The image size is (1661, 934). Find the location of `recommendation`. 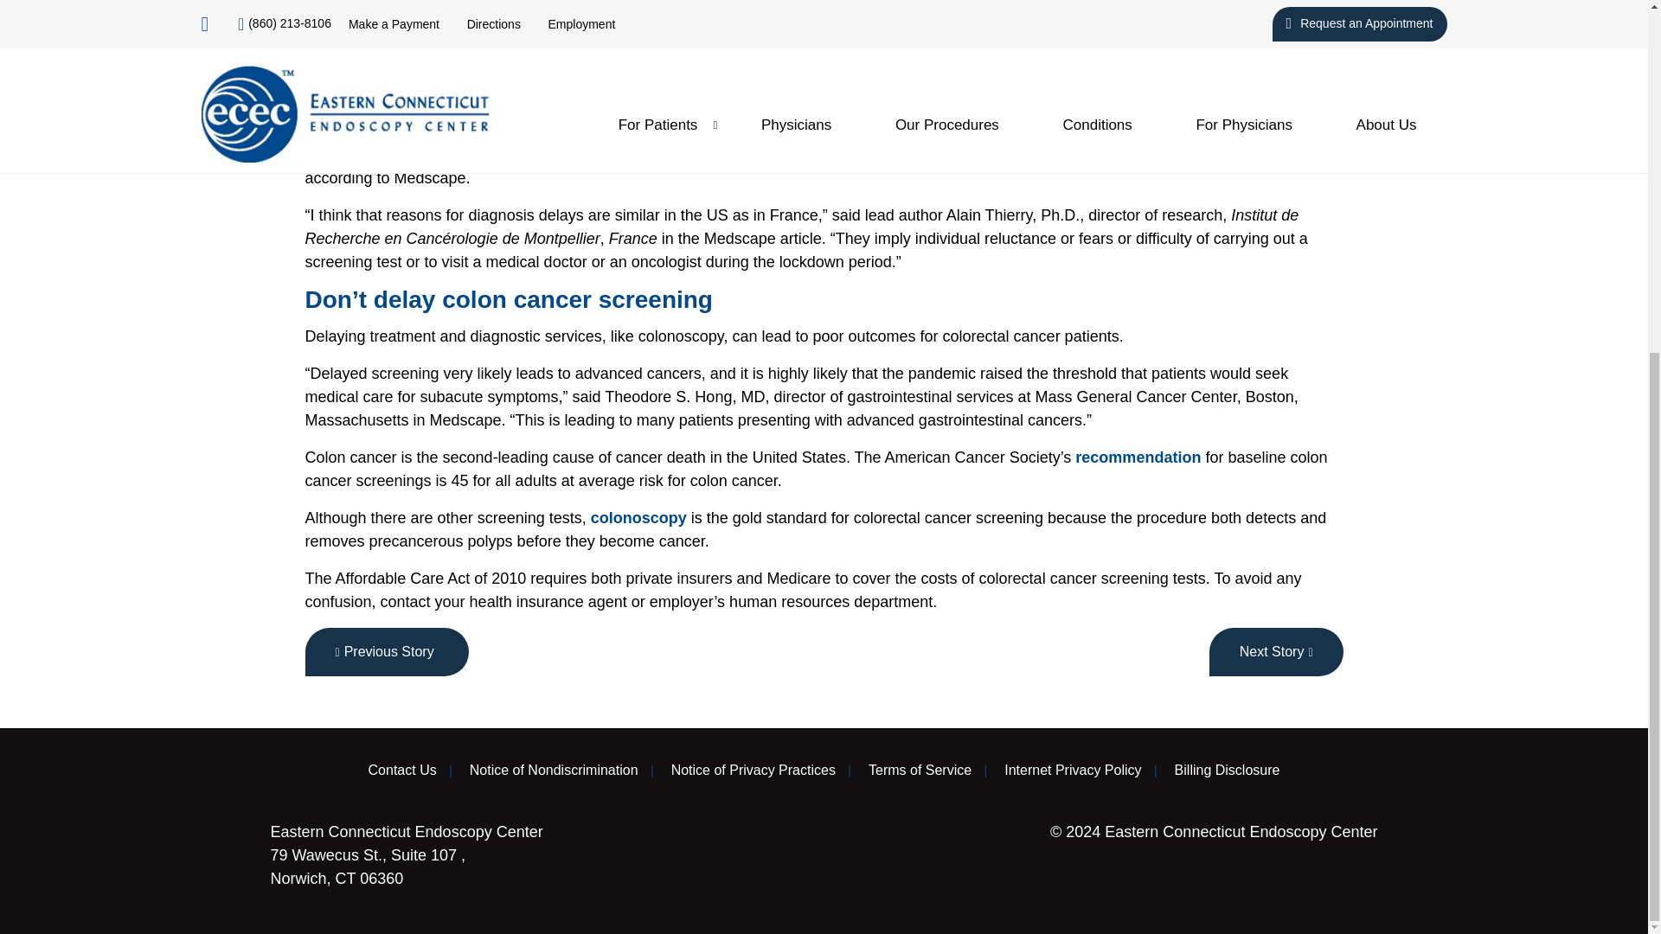

recommendation is located at coordinates (1138, 457).